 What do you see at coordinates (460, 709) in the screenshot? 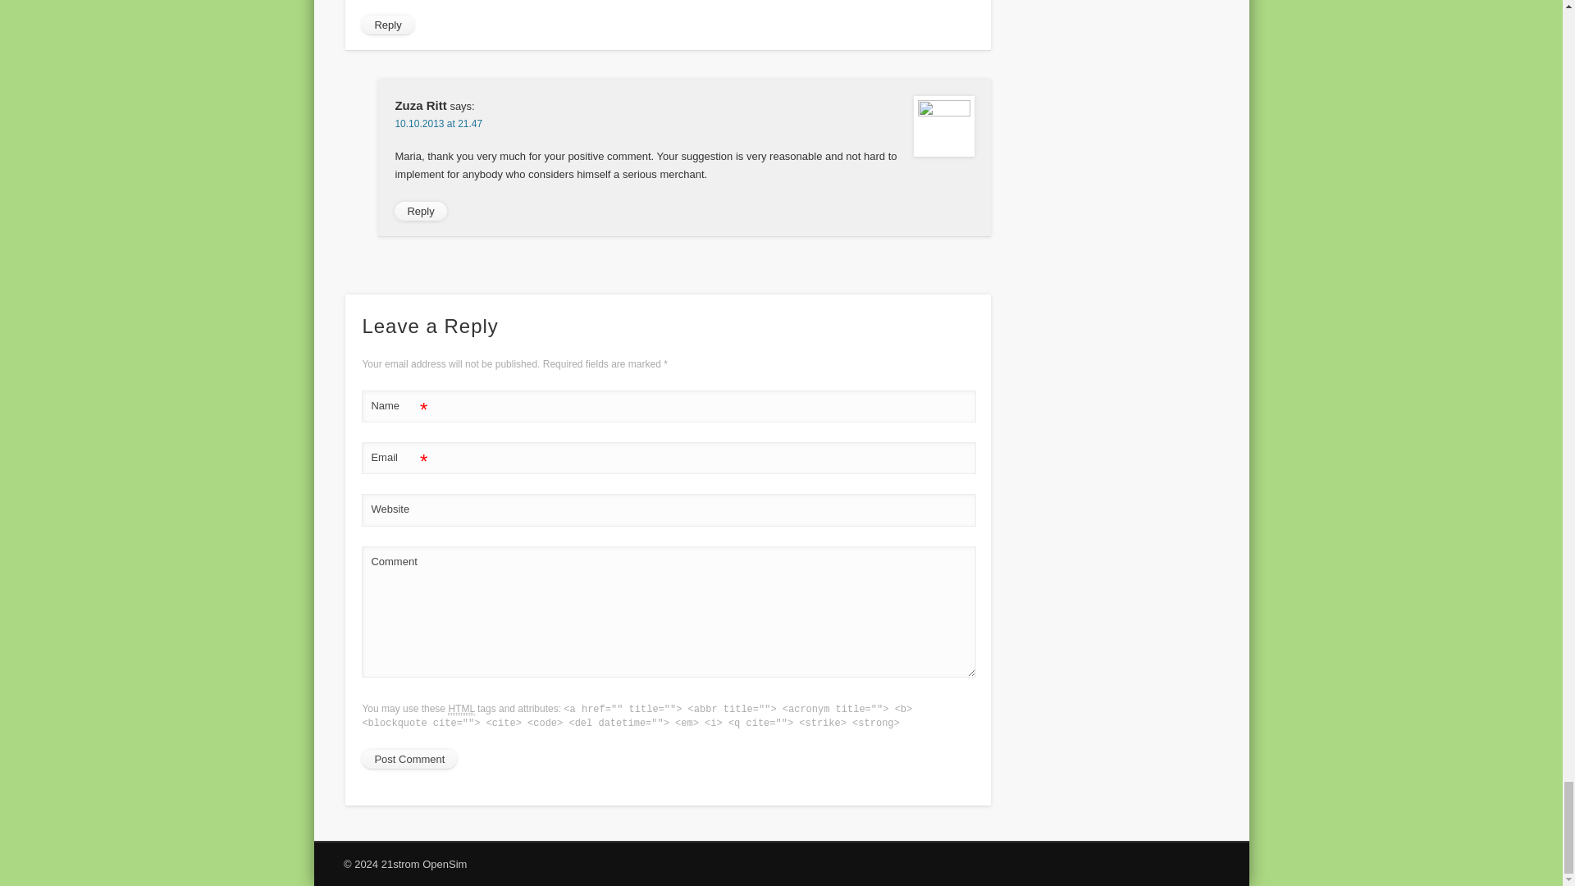
I see `HyperText Markup Language` at bounding box center [460, 709].